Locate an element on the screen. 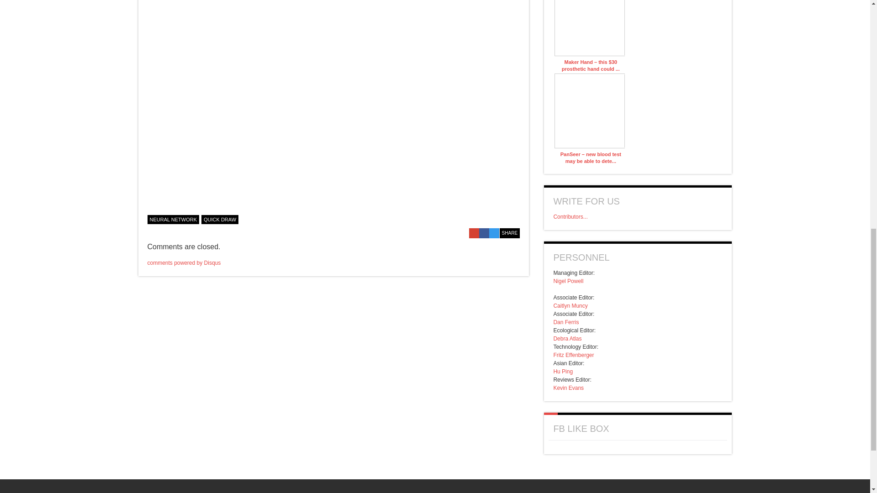  NEURAL NETWORK is located at coordinates (173, 219).